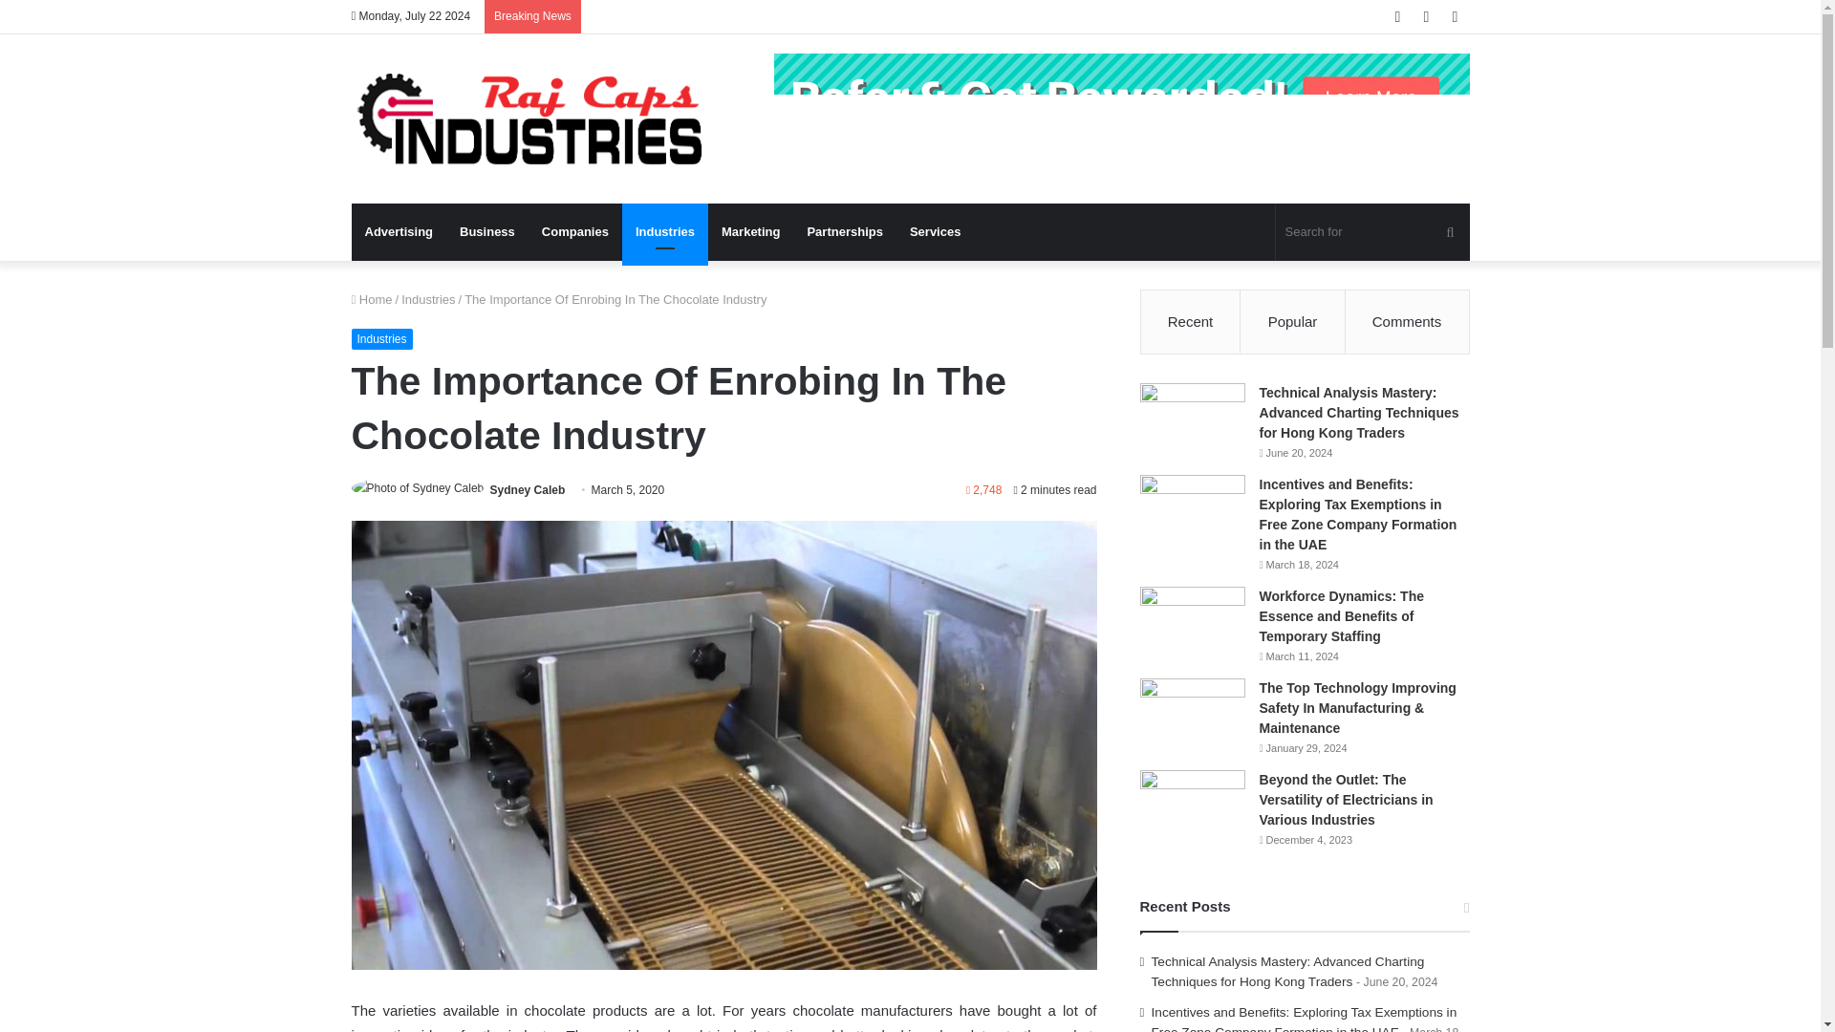 The height and width of the screenshot is (1032, 1835). What do you see at coordinates (574, 231) in the screenshot?
I see `Companies` at bounding box center [574, 231].